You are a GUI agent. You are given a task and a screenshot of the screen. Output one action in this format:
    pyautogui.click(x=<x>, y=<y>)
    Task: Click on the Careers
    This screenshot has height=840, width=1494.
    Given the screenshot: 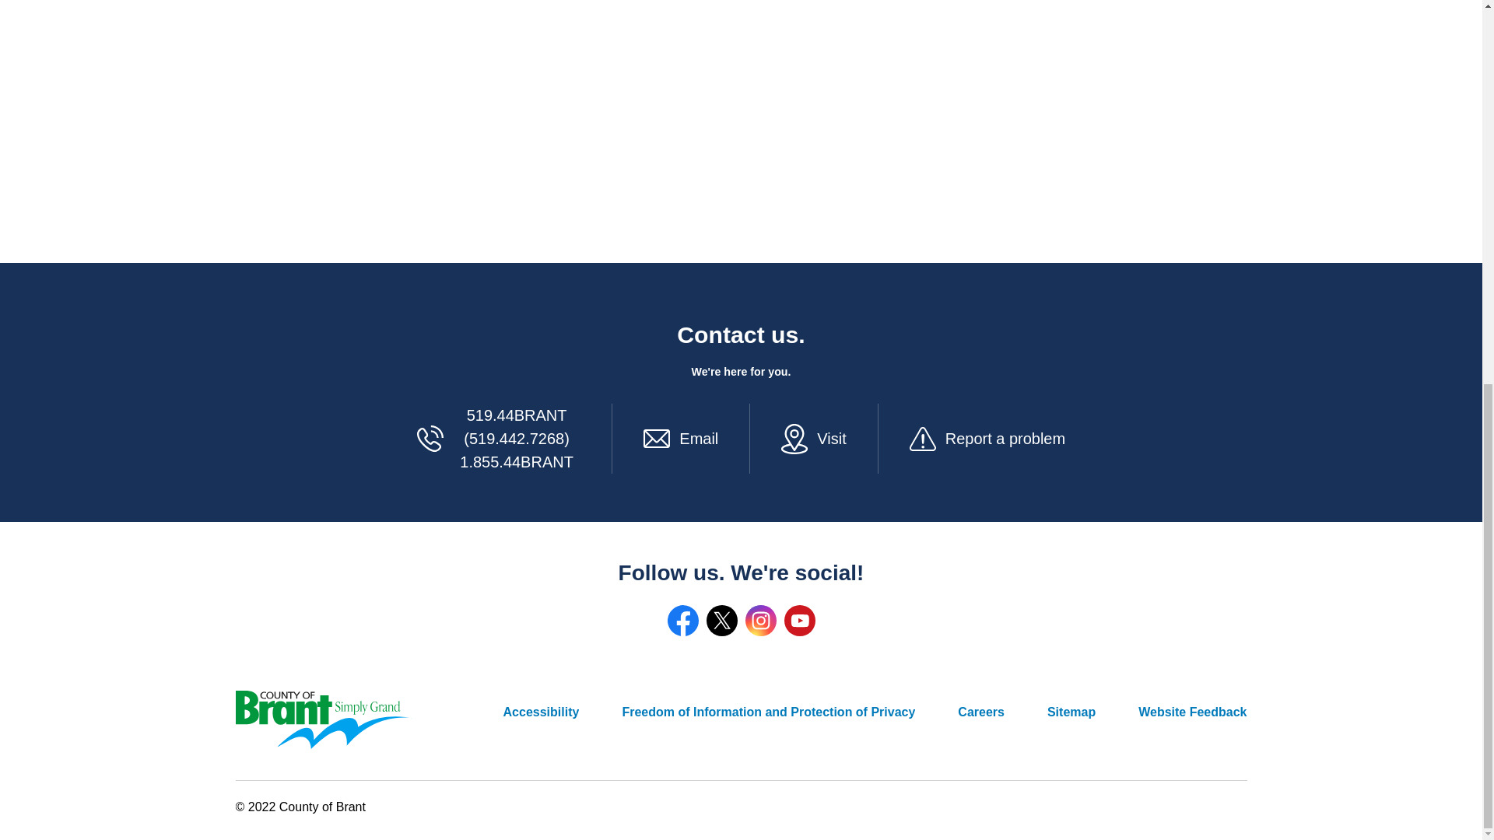 What is the action you would take?
    pyautogui.click(x=980, y=712)
    